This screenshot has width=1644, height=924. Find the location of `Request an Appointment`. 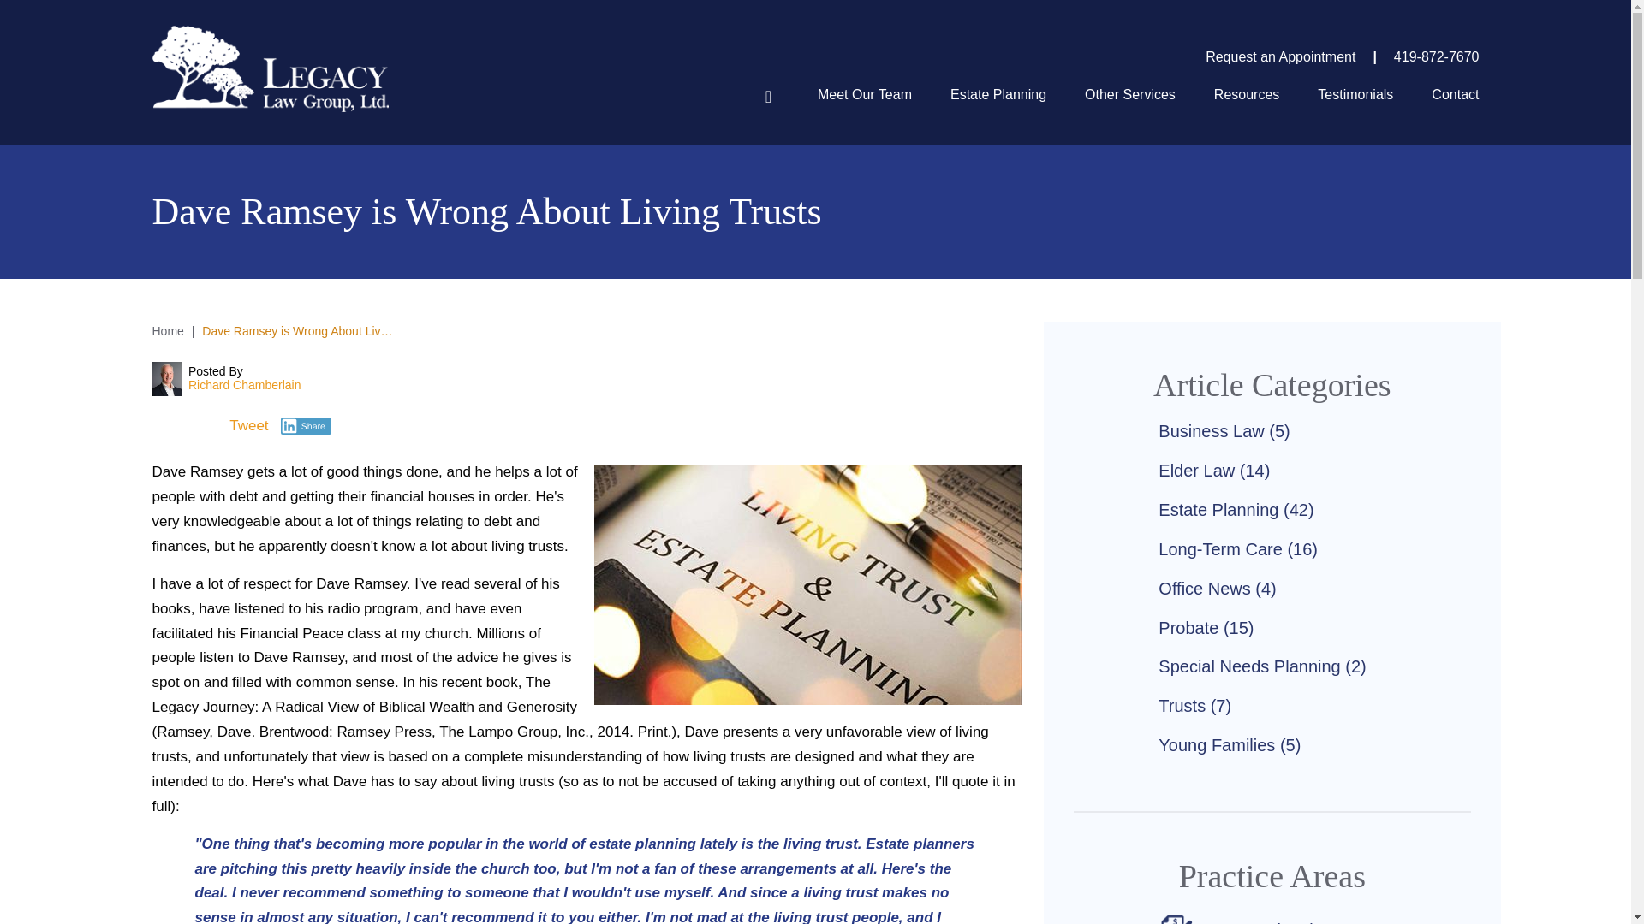

Request an Appointment is located at coordinates (1279, 56).